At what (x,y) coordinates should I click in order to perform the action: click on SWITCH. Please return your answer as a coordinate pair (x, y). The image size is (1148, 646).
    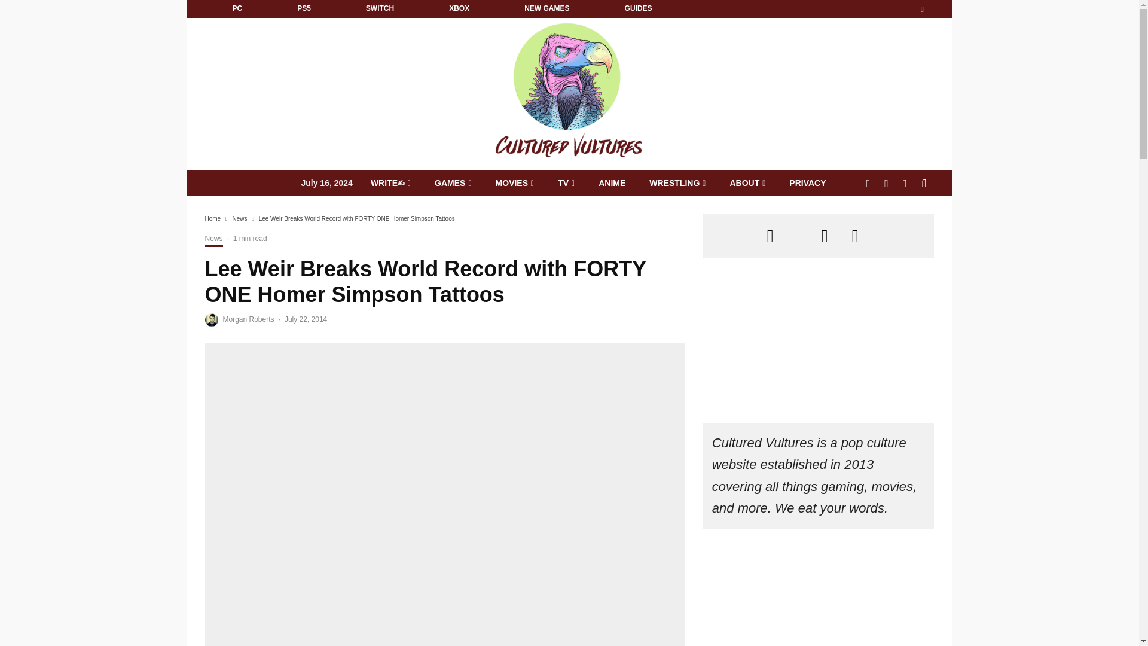
    Looking at the image, I should click on (380, 9).